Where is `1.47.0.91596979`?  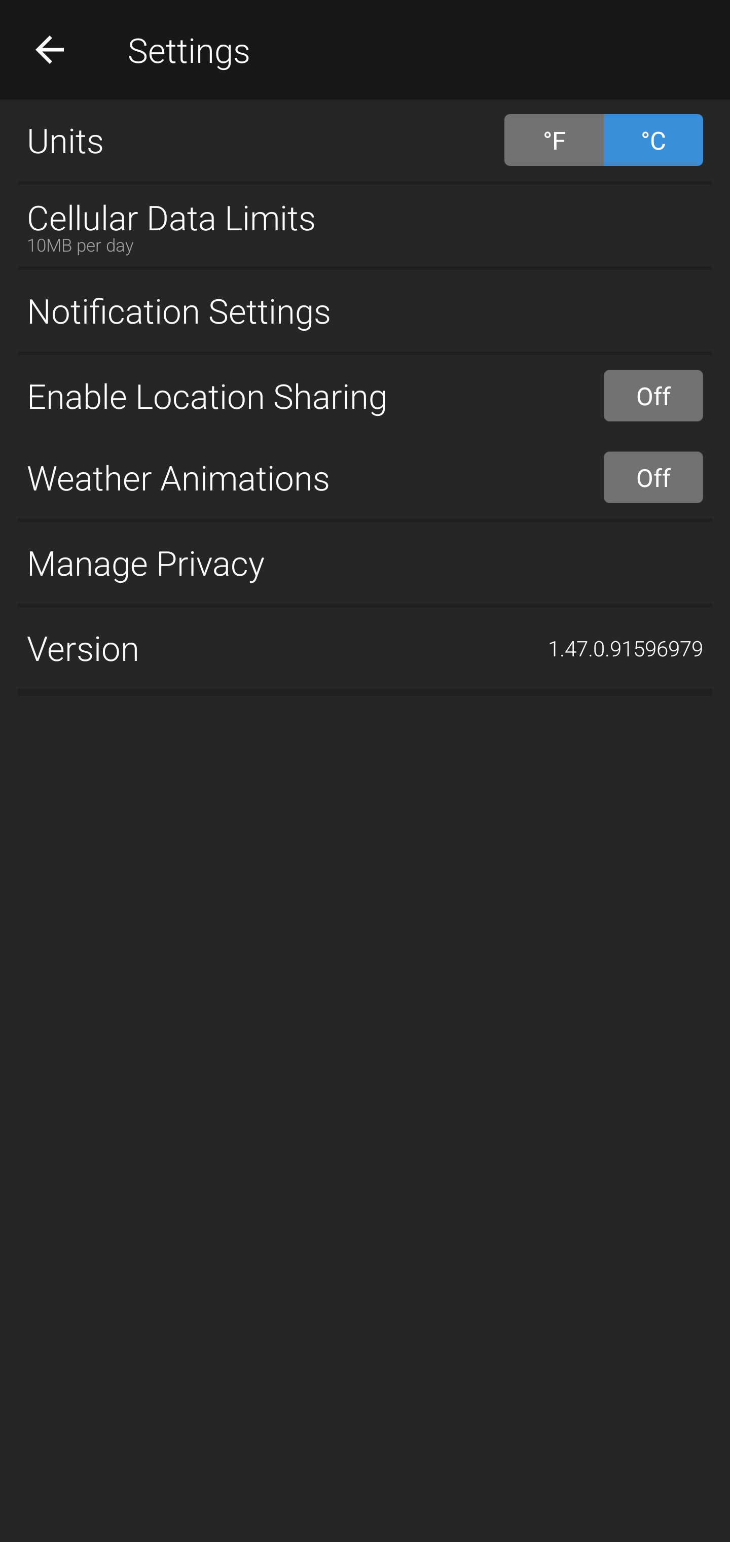 1.47.0.91596979 is located at coordinates (626, 648).